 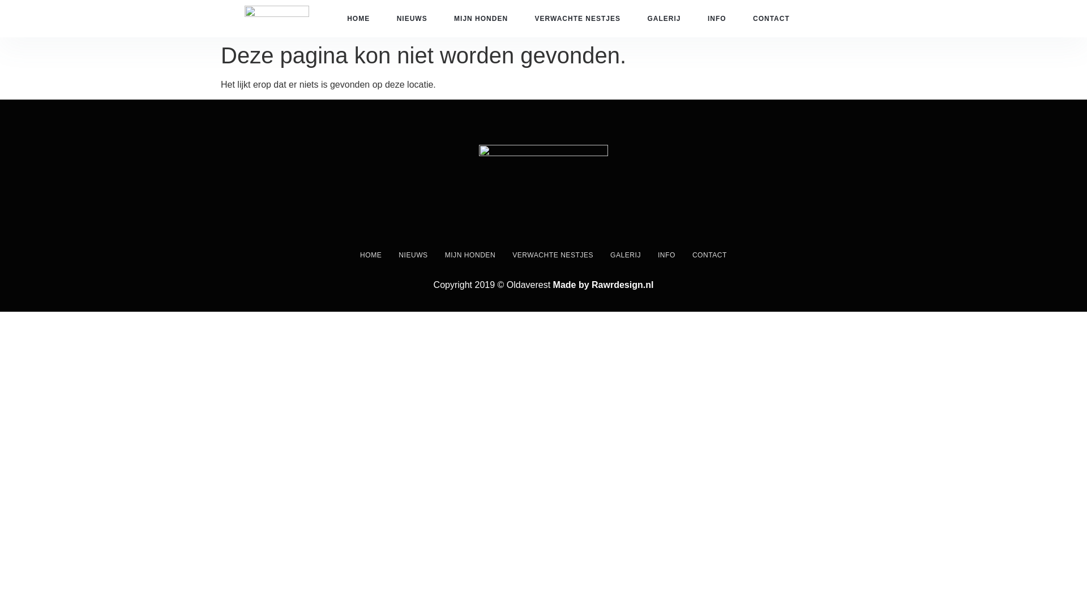 I want to click on CONTACT, so click(x=771, y=18).